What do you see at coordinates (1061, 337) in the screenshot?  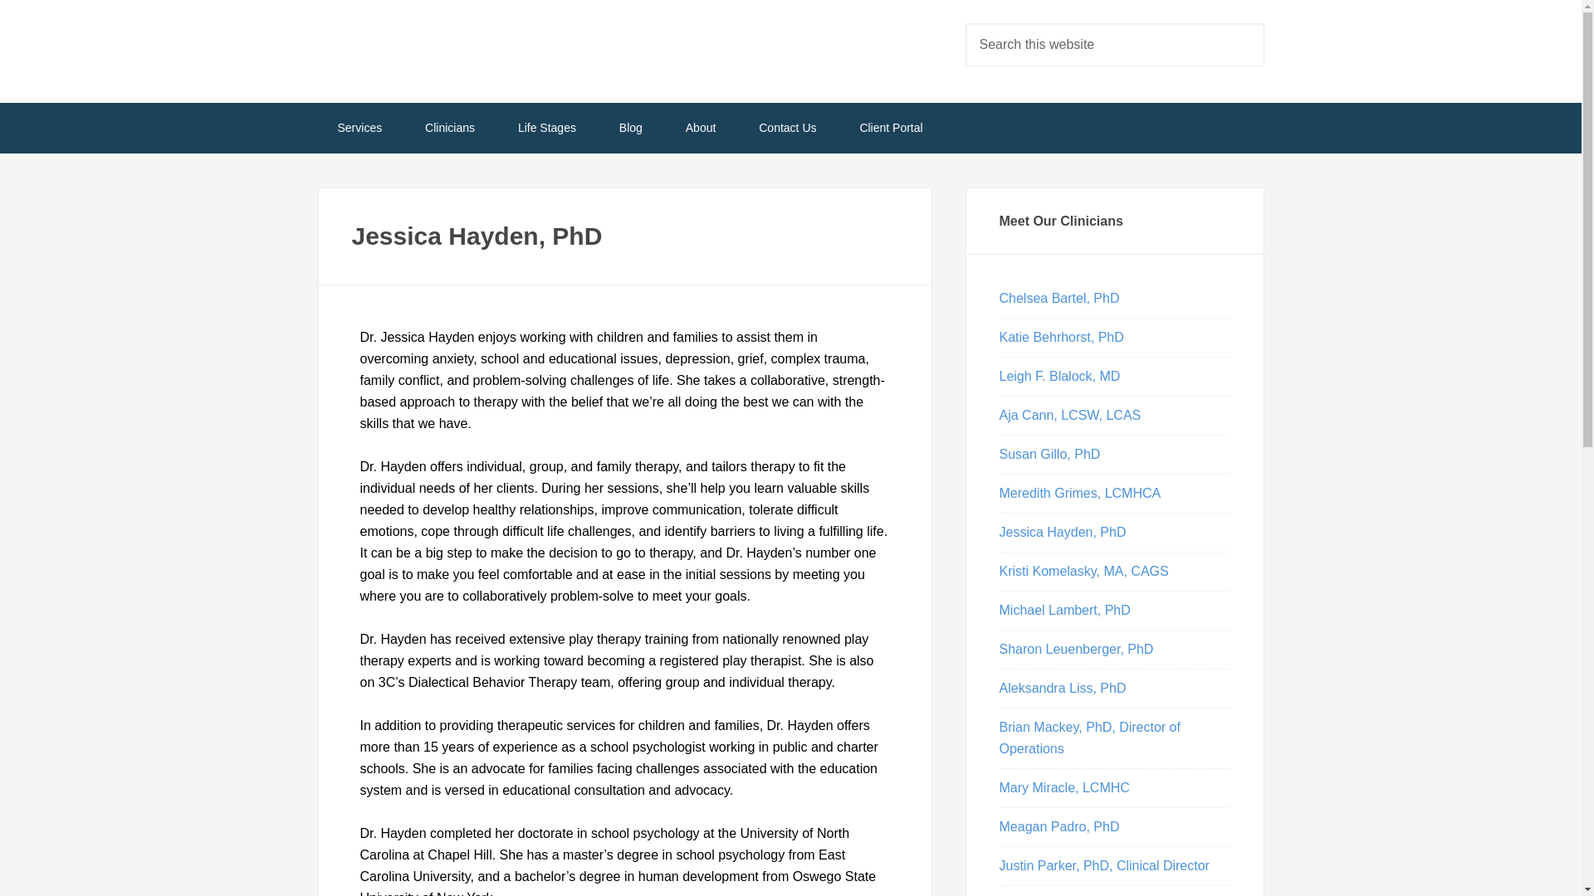 I see `Katie Behrhorst, PhD` at bounding box center [1061, 337].